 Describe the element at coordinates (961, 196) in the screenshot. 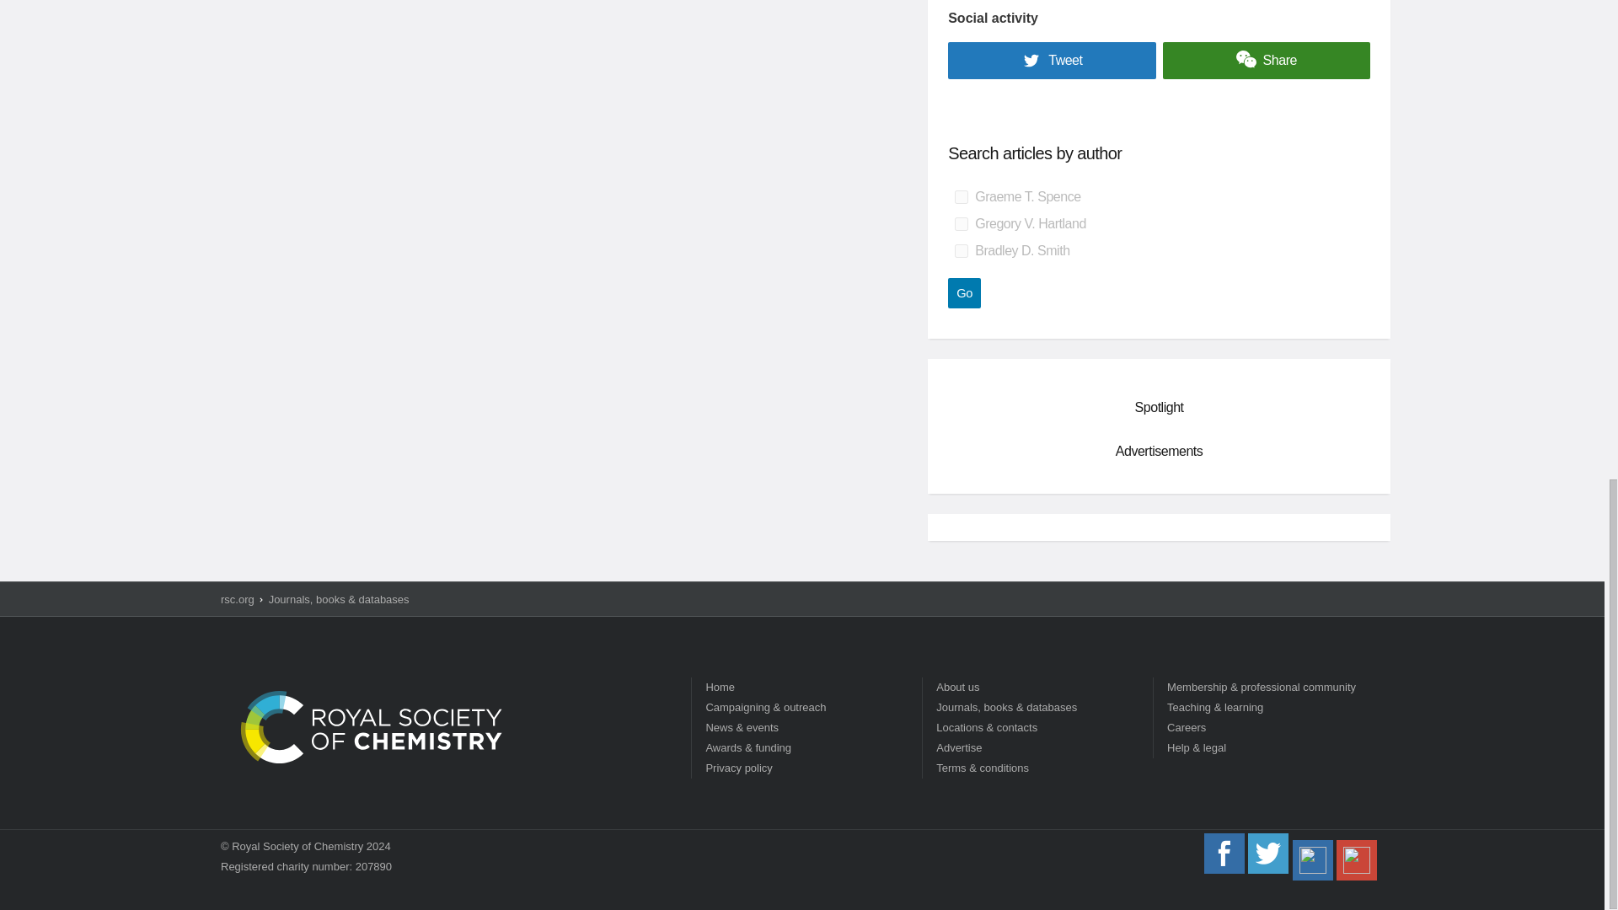

I see `on` at that location.